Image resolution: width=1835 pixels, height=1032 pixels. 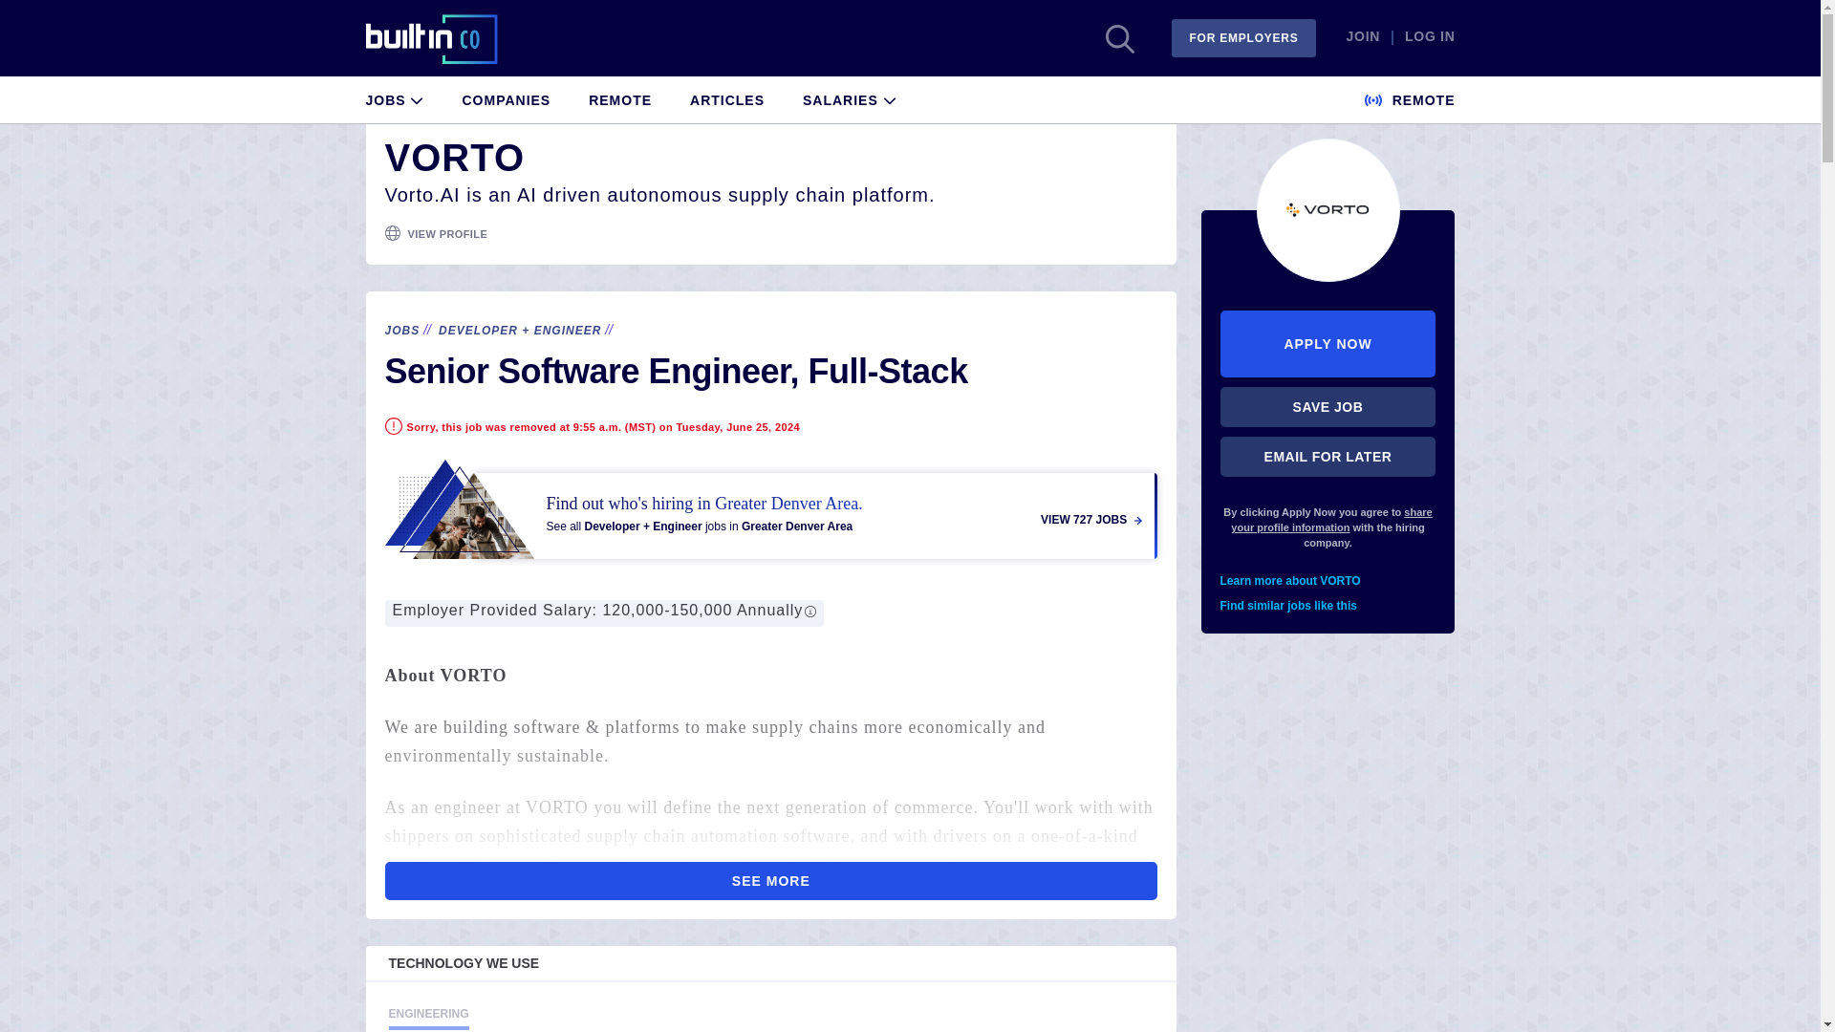 What do you see at coordinates (427, 1017) in the screenshot?
I see `ENGINEERING` at bounding box center [427, 1017].